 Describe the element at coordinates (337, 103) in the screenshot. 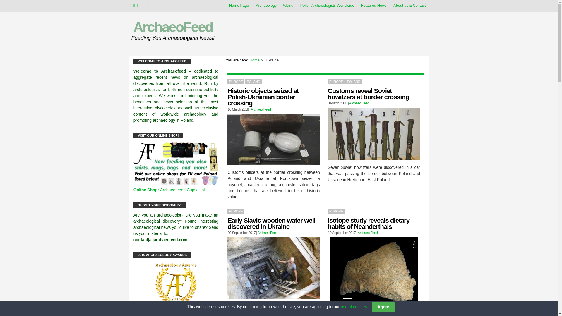

I see `Saturday, Mar 3, 2018, 1:01 am` at that location.